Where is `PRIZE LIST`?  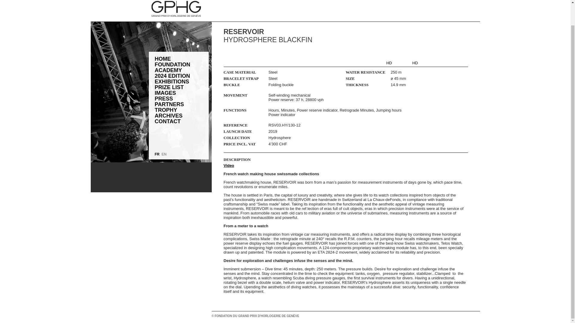
PRIZE LIST is located at coordinates (169, 87).